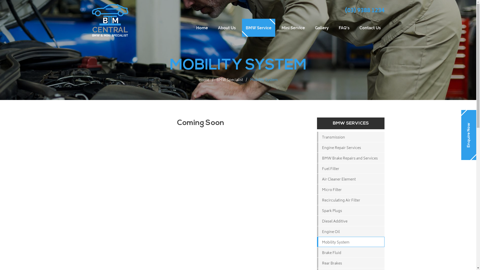 This screenshot has height=270, width=480. Describe the element at coordinates (226, 28) in the screenshot. I see `About Us` at that location.